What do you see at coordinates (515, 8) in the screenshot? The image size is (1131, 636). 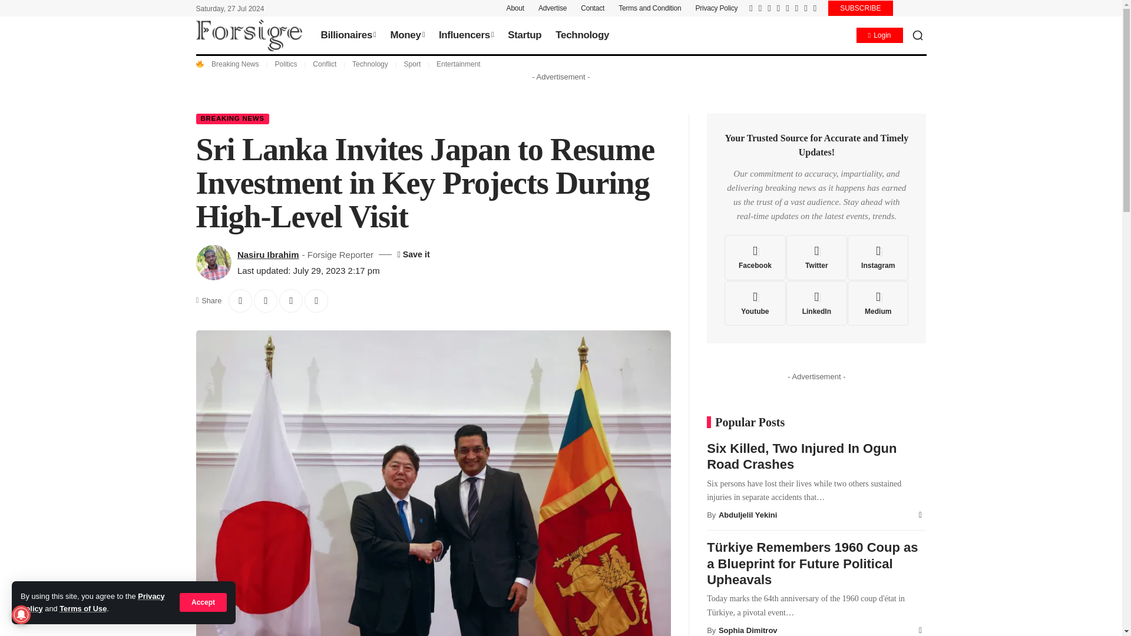 I see `About` at bounding box center [515, 8].